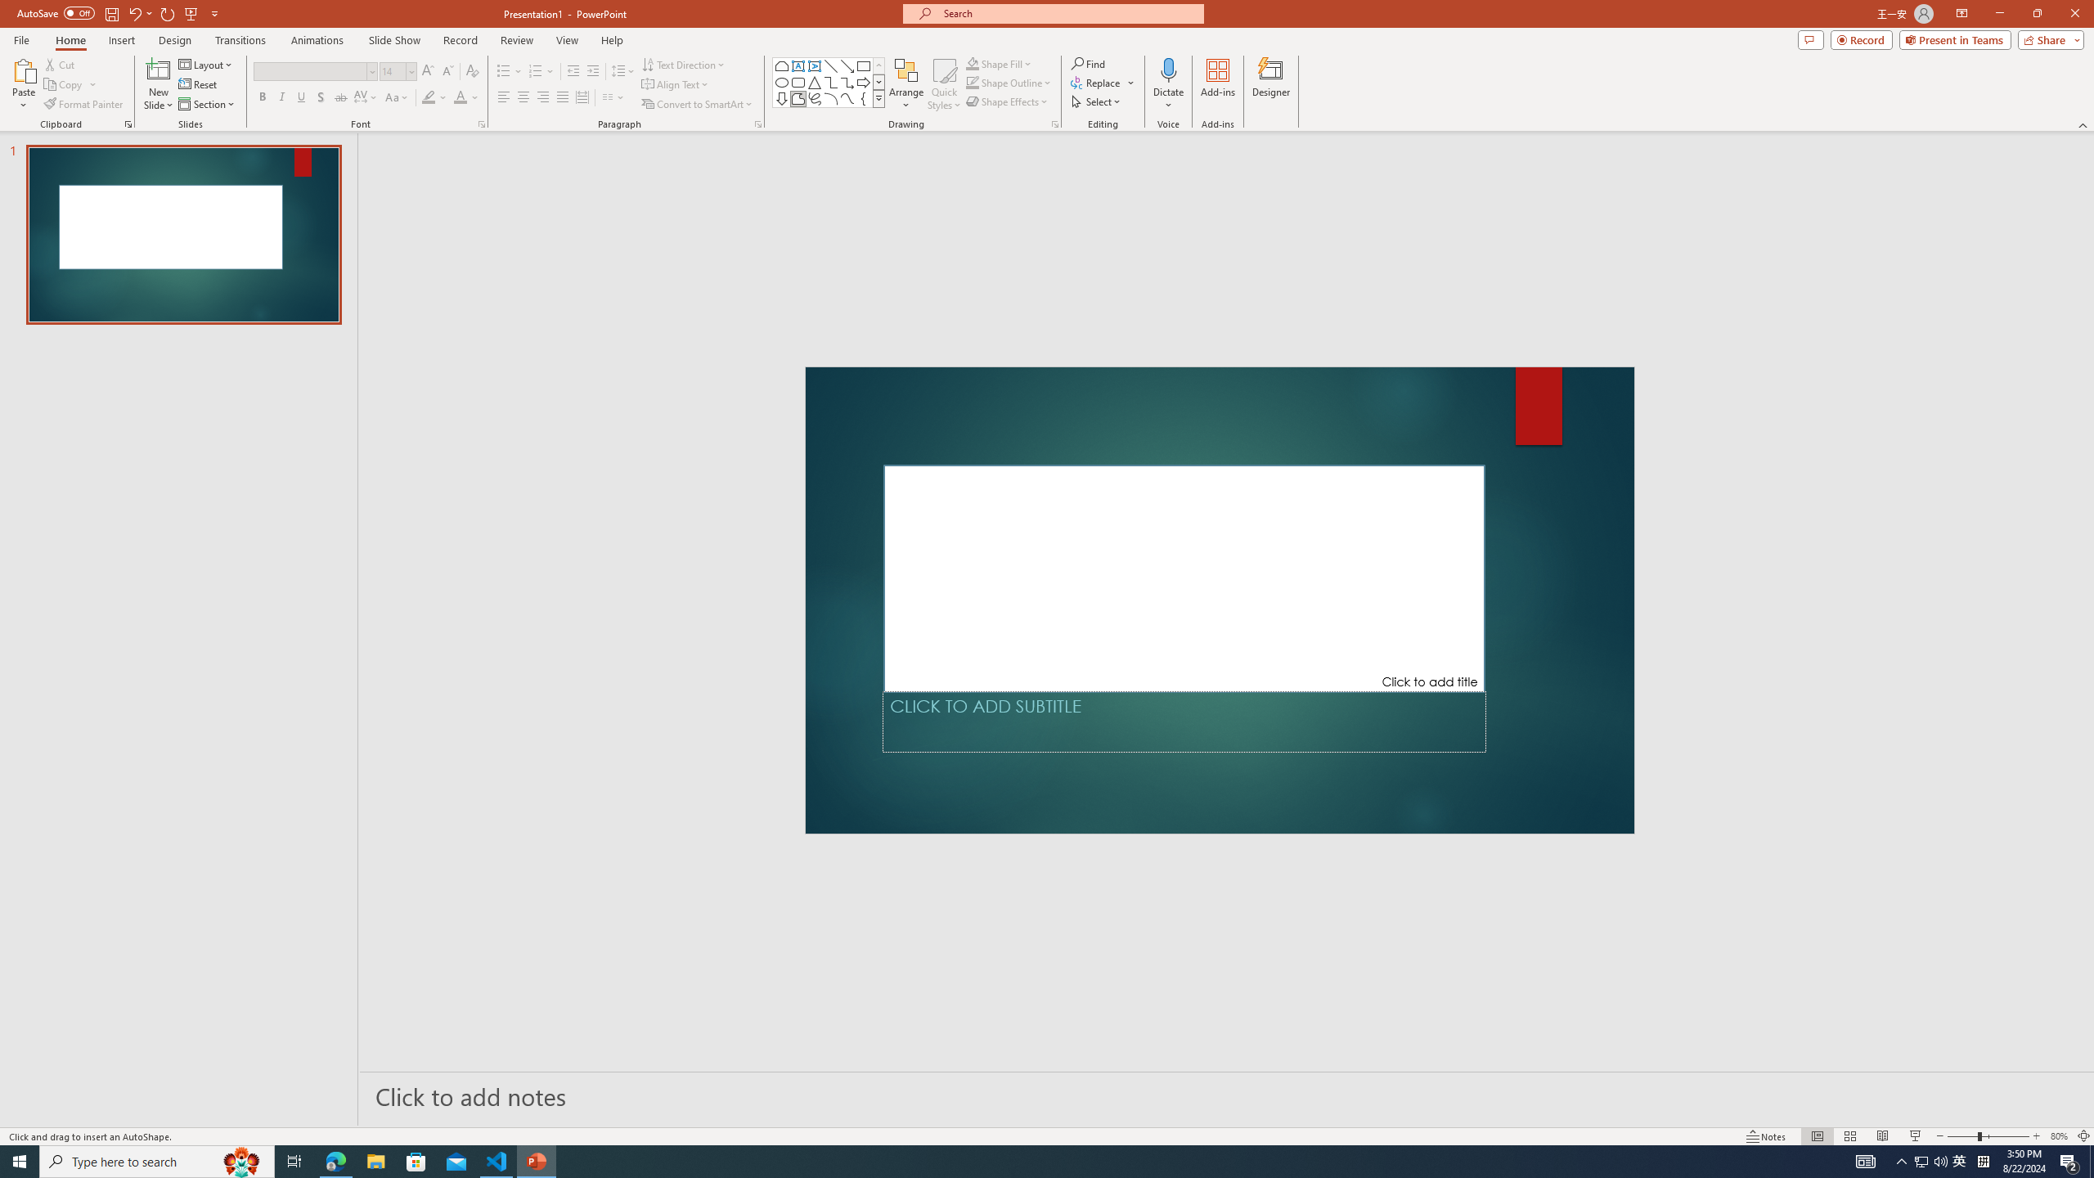 Image resolution: width=2094 pixels, height=1178 pixels. I want to click on Oval, so click(782, 82).